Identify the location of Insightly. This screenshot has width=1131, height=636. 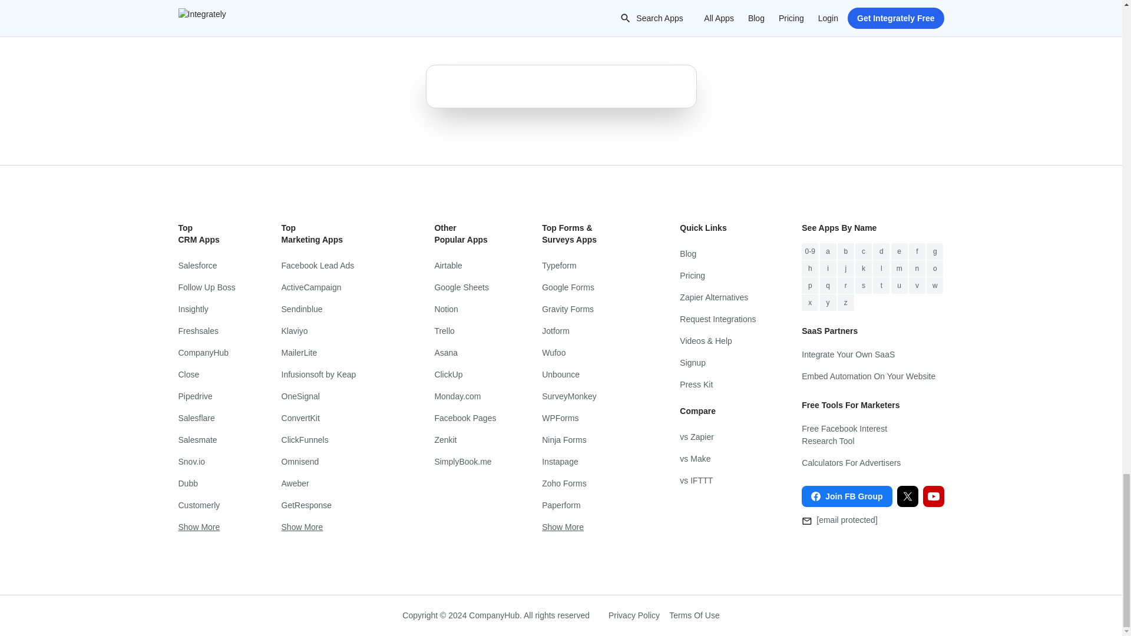
(206, 309).